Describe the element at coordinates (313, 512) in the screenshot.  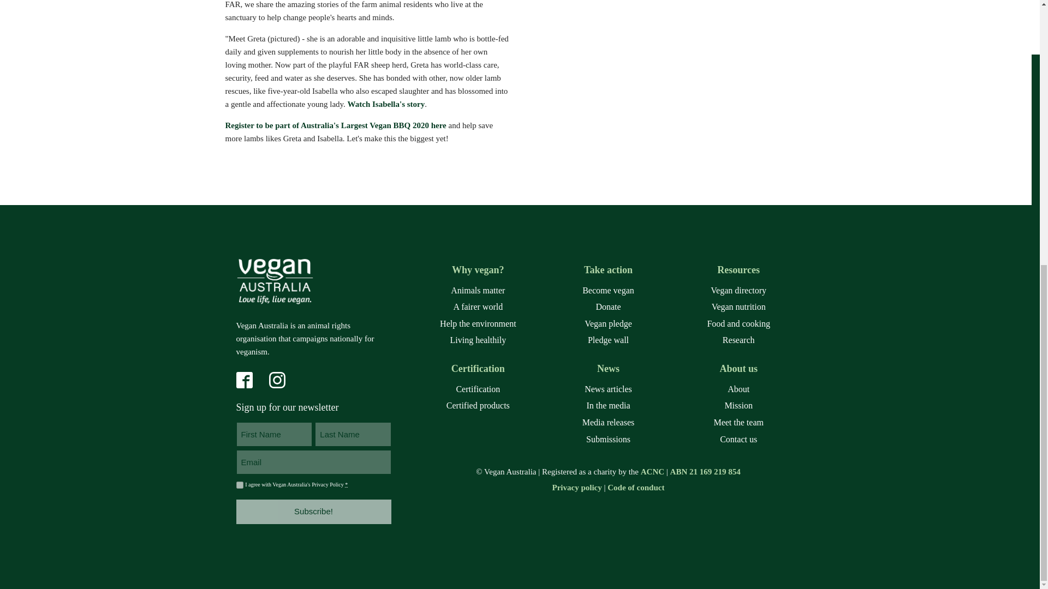
I see `Subscribe!` at that location.